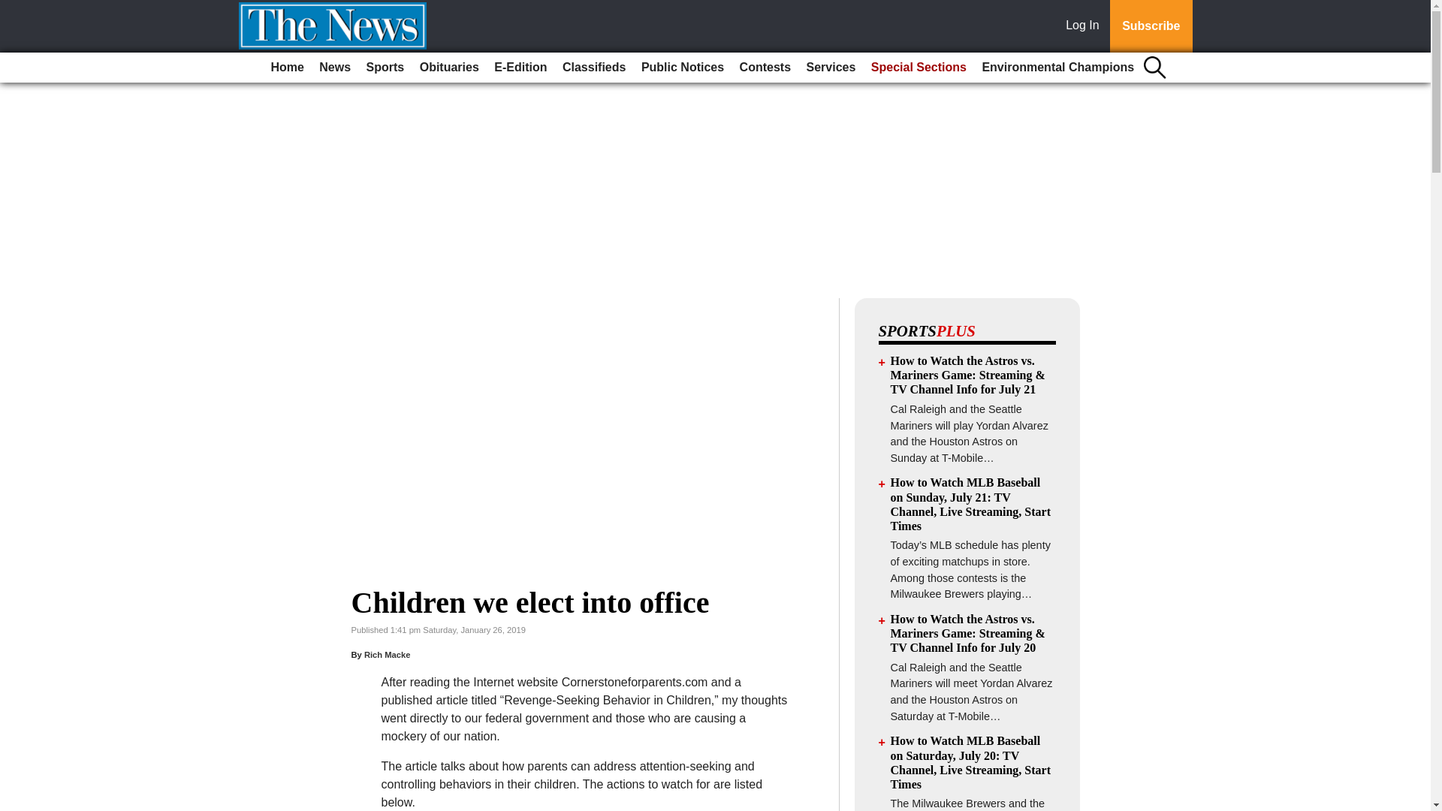 This screenshot has width=1442, height=811. Describe the element at coordinates (388, 655) in the screenshot. I see `Rich Macke` at that location.